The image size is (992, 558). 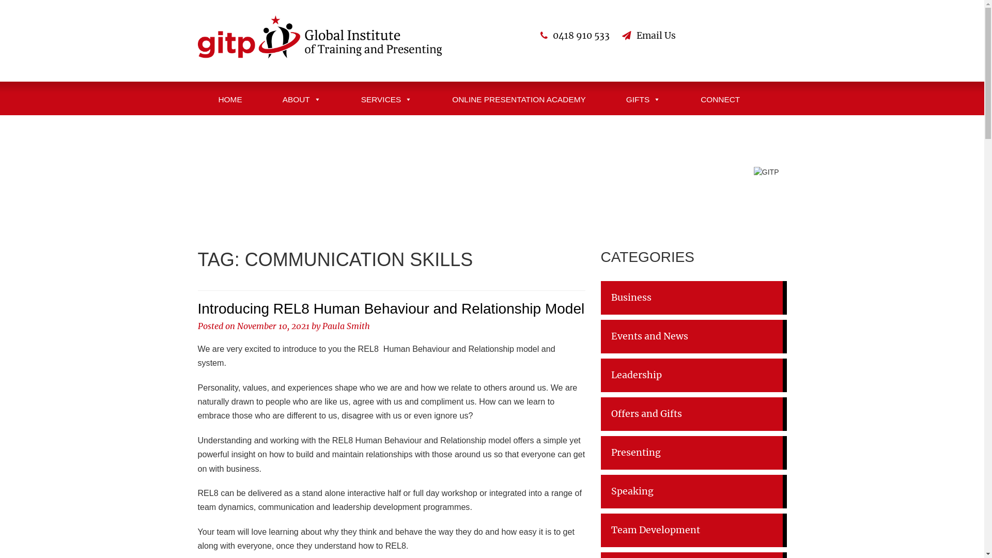 What do you see at coordinates (693, 414) in the screenshot?
I see `Offers and Gifts` at bounding box center [693, 414].